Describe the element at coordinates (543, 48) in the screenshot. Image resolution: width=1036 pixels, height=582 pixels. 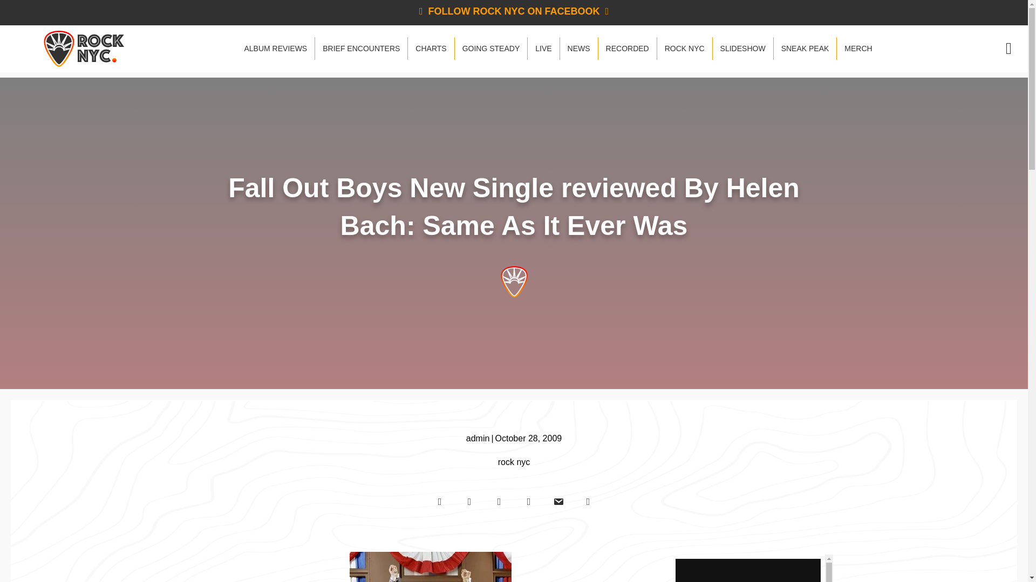
I see `LIVE` at that location.